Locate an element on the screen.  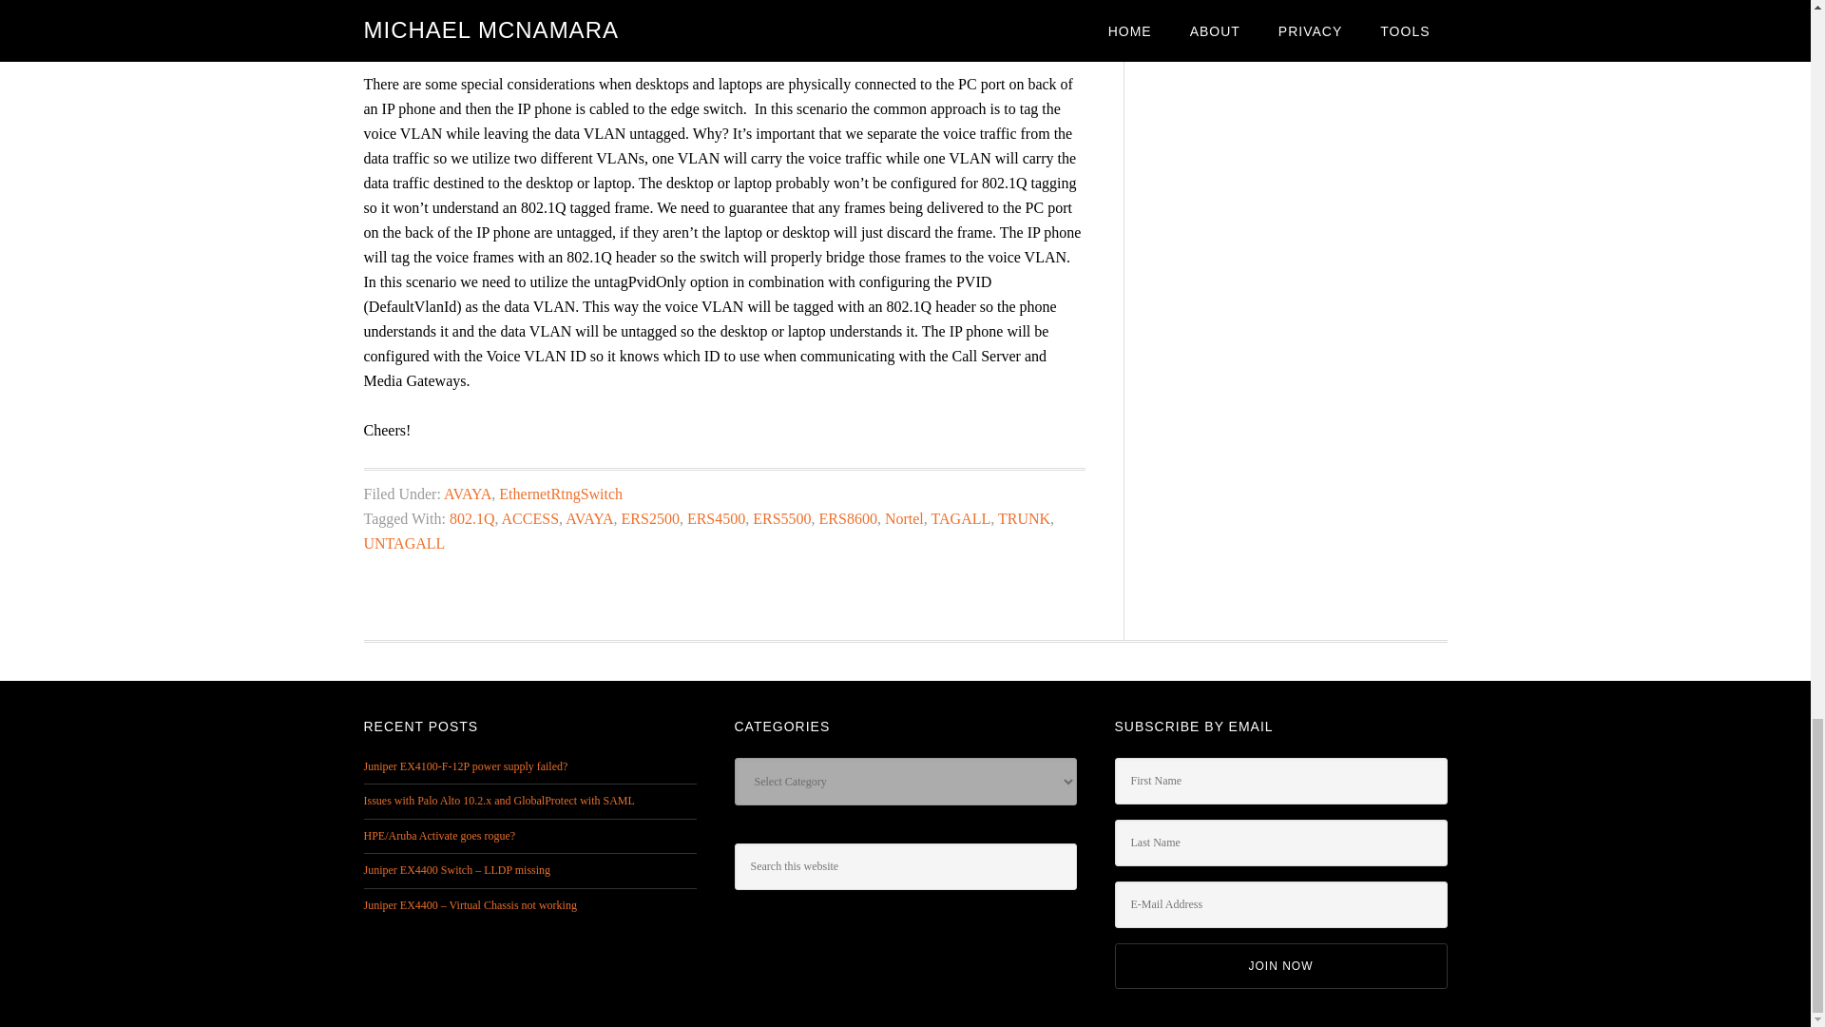
ERS2500 is located at coordinates (650, 518).